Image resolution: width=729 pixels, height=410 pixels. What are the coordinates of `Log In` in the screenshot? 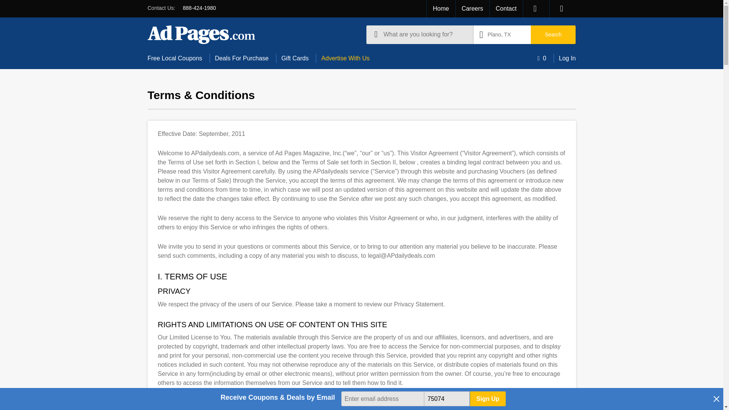 It's located at (564, 58).